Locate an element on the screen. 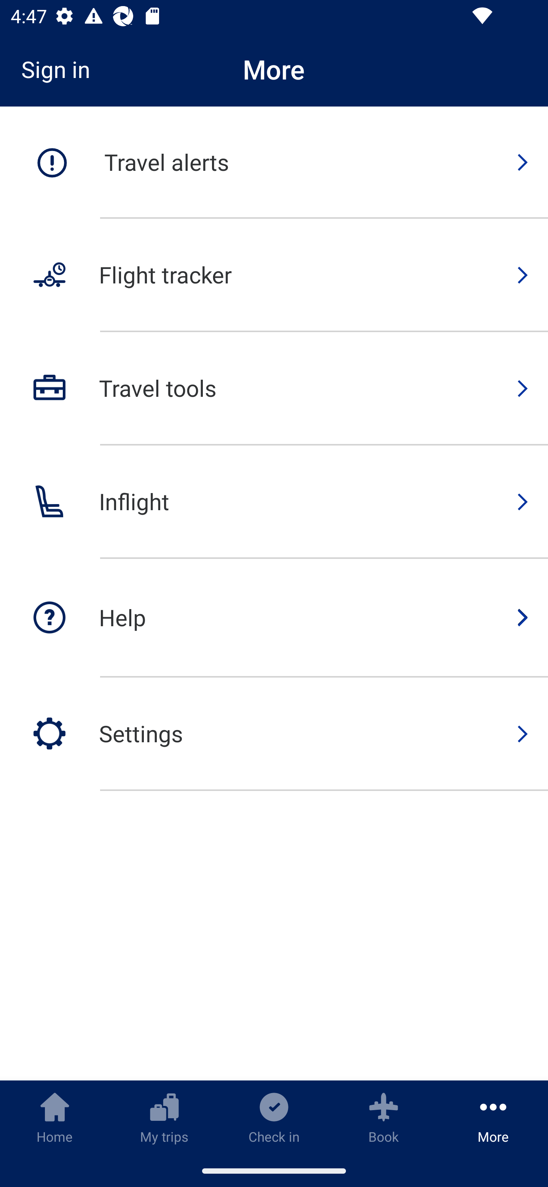 The image size is (548, 1187). Check in is located at coordinates (274, 1117).